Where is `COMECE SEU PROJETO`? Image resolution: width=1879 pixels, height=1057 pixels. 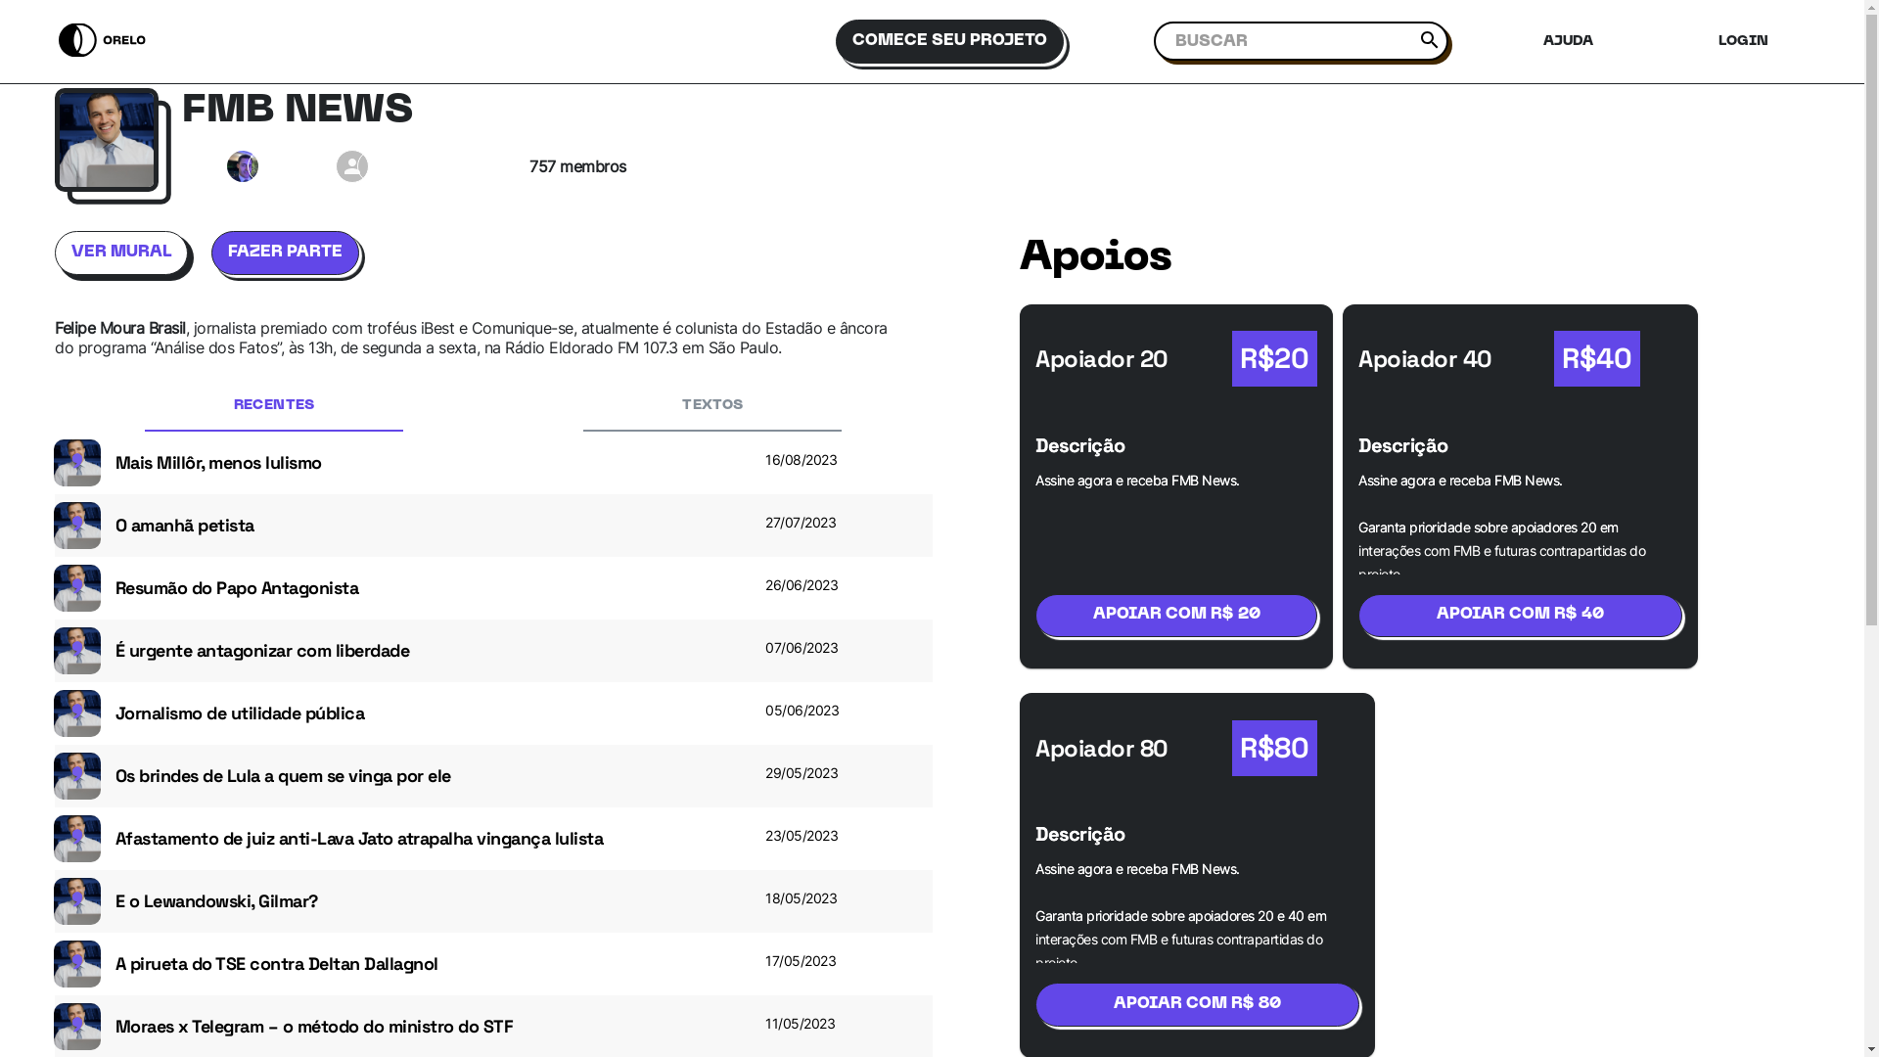
COMECE SEU PROJETO is located at coordinates (957, 41).